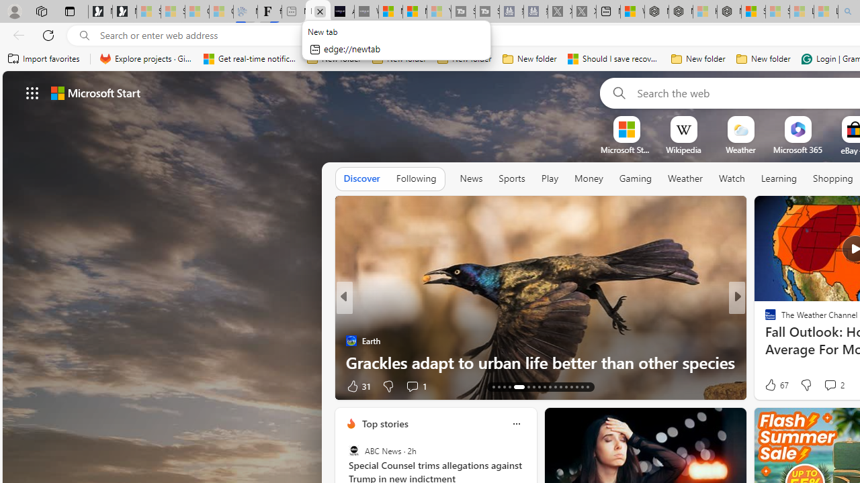  I want to click on Workspaces, so click(41, 11).